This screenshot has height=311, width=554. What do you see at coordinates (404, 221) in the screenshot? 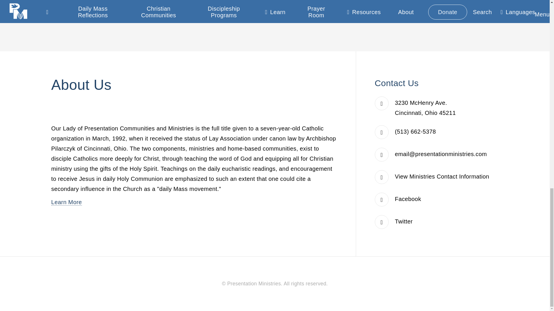
I see `Twitter` at bounding box center [404, 221].